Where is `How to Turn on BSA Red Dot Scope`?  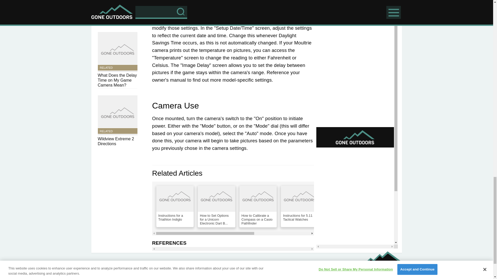 How to Turn on BSA Red Dot Scope is located at coordinates (383, 206).